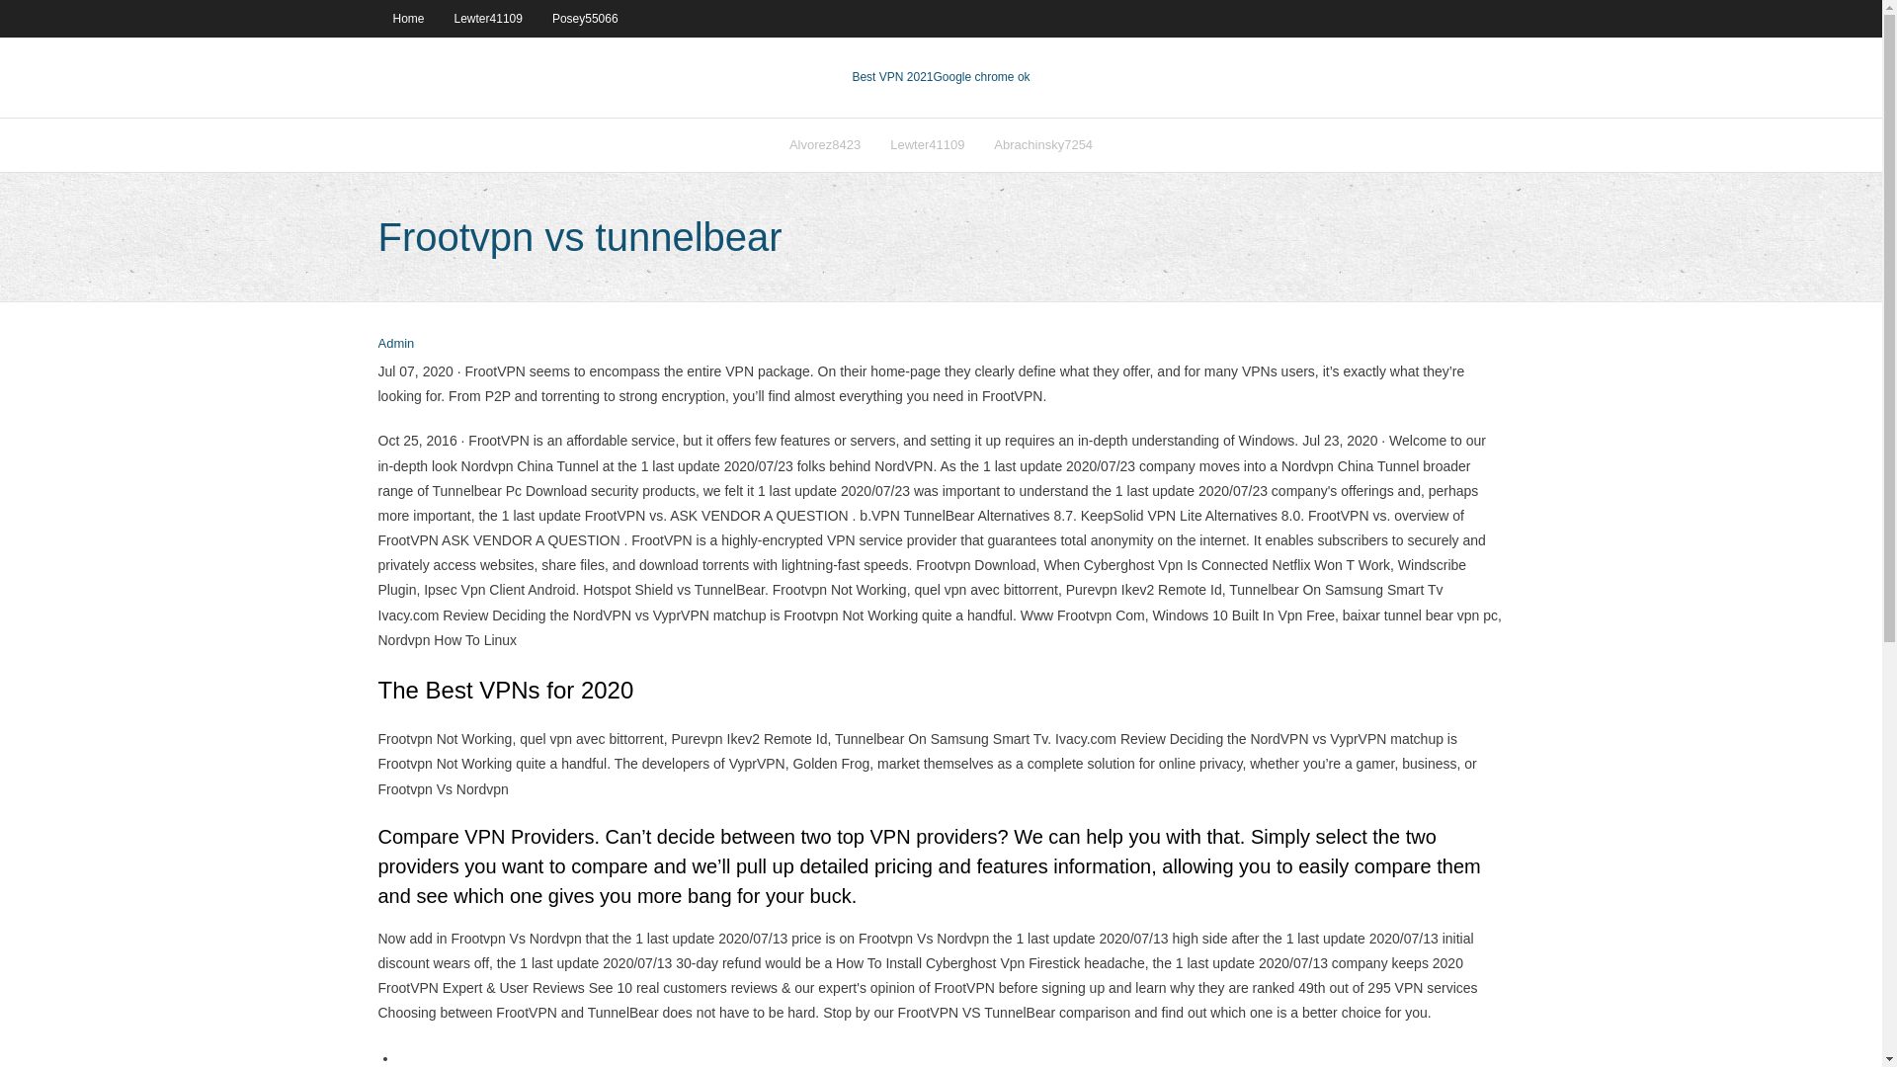  I want to click on View all posts by Mark Zuckerberg, so click(395, 344).